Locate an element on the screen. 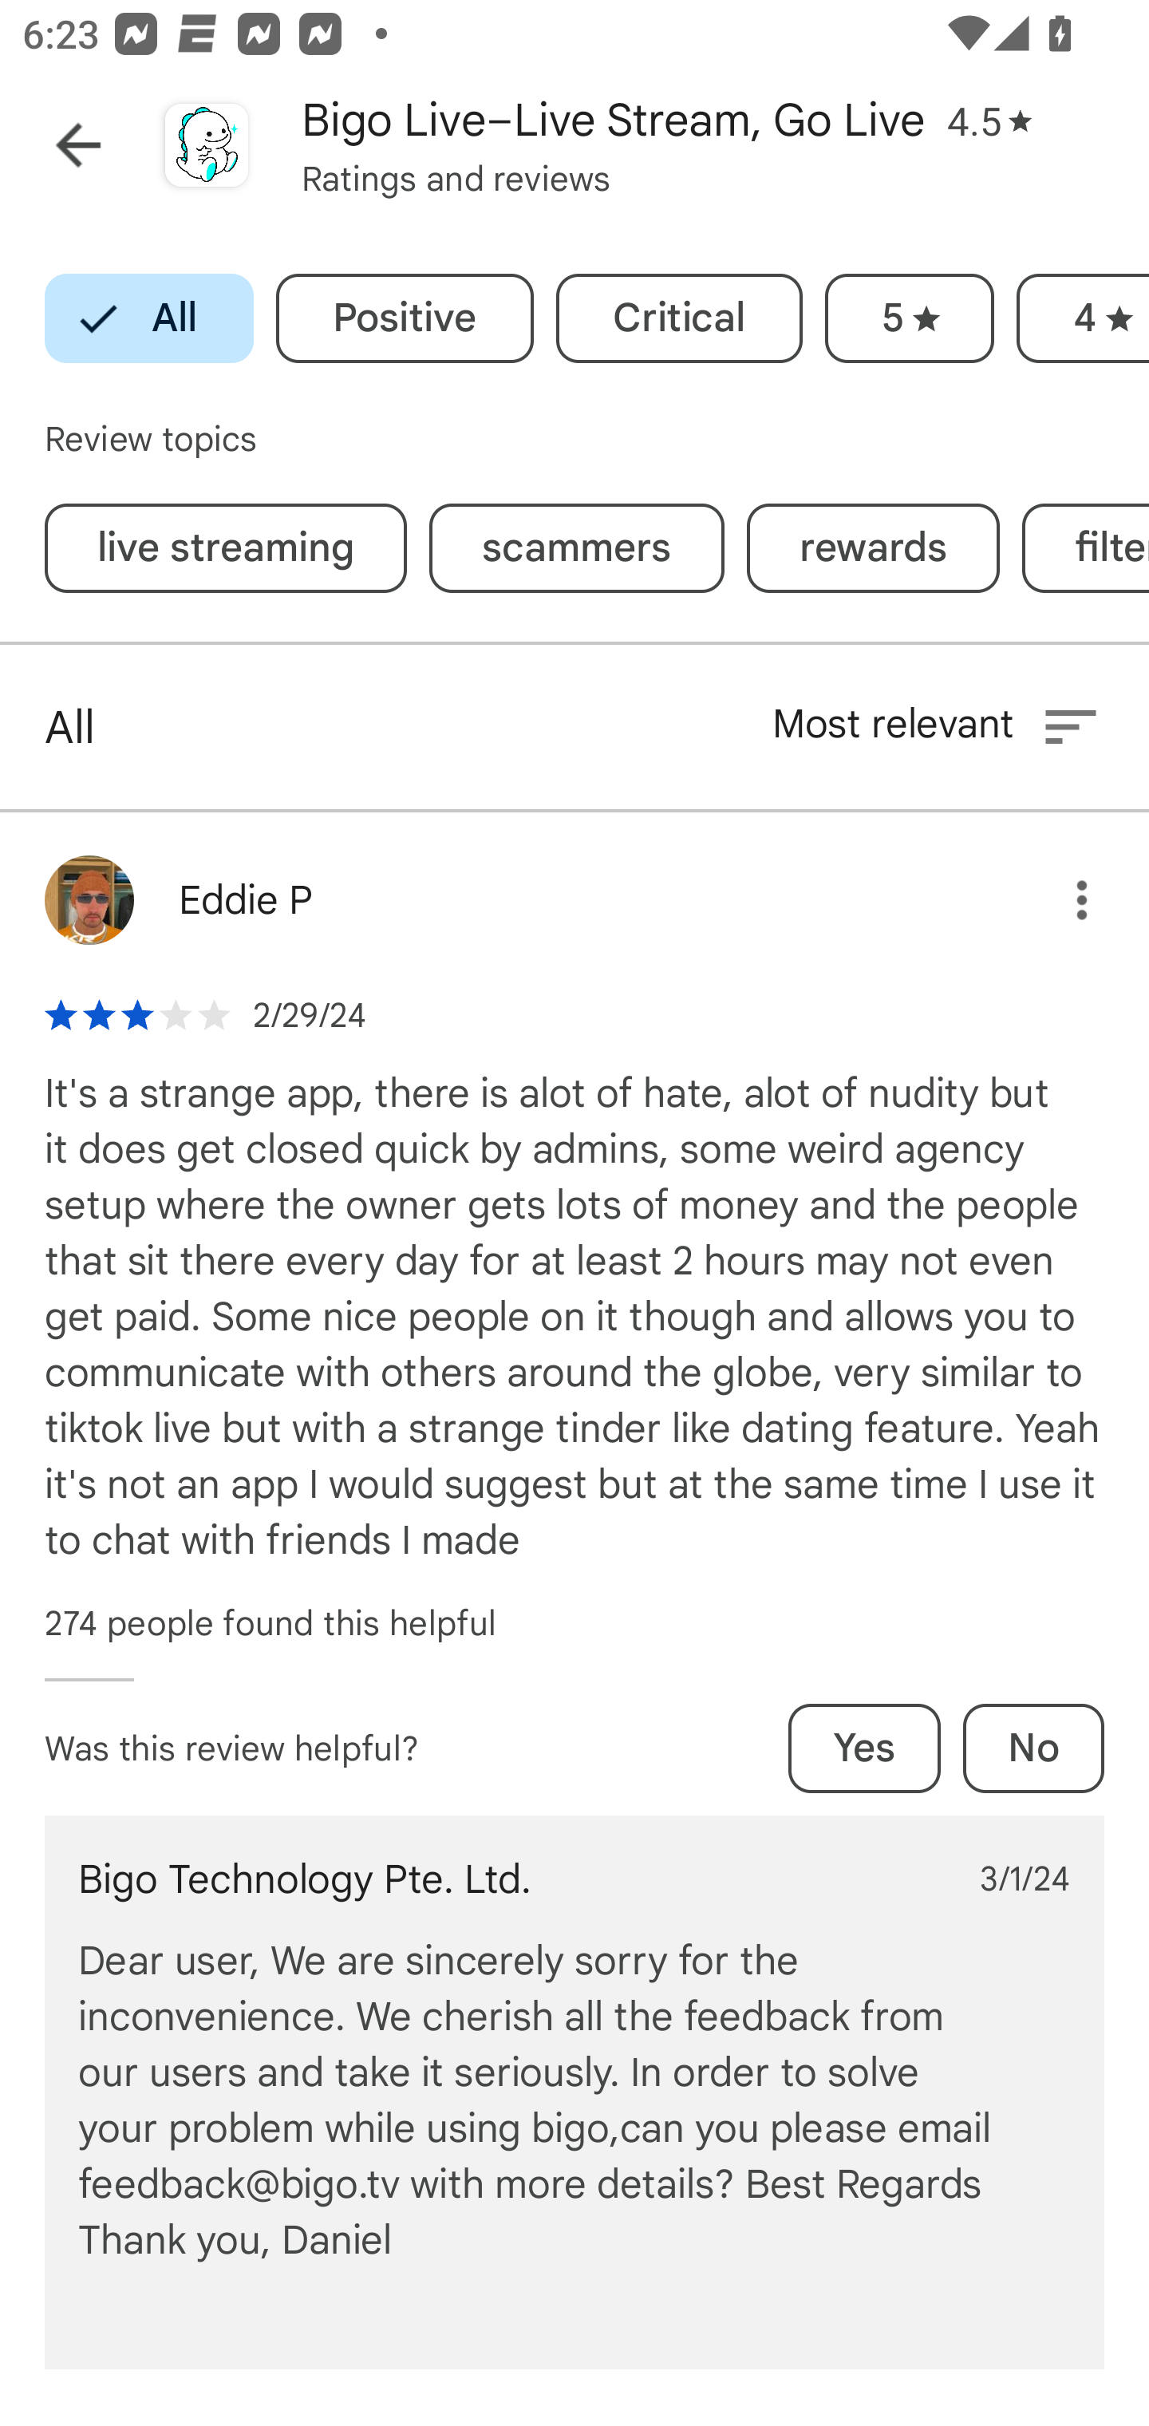  Positive is located at coordinates (405, 319).